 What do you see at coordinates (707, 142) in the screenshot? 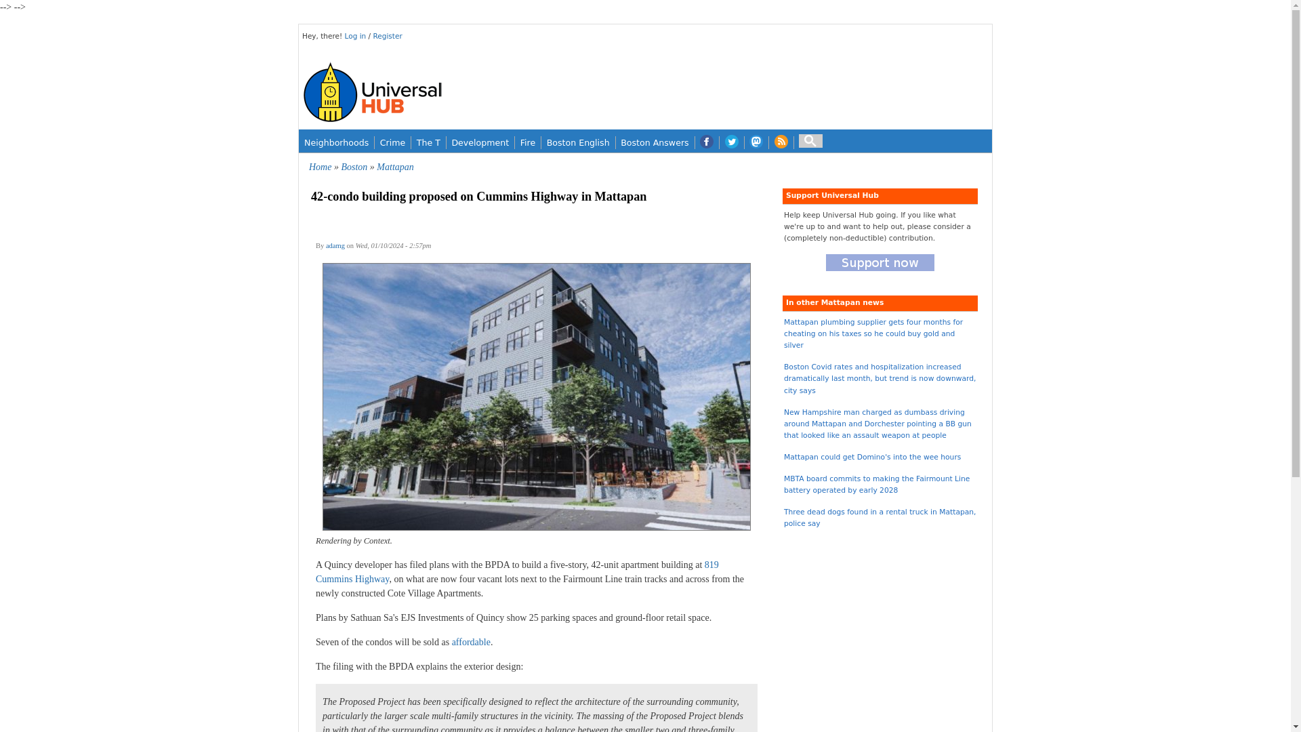
I see `Universal Hub on Facebook` at bounding box center [707, 142].